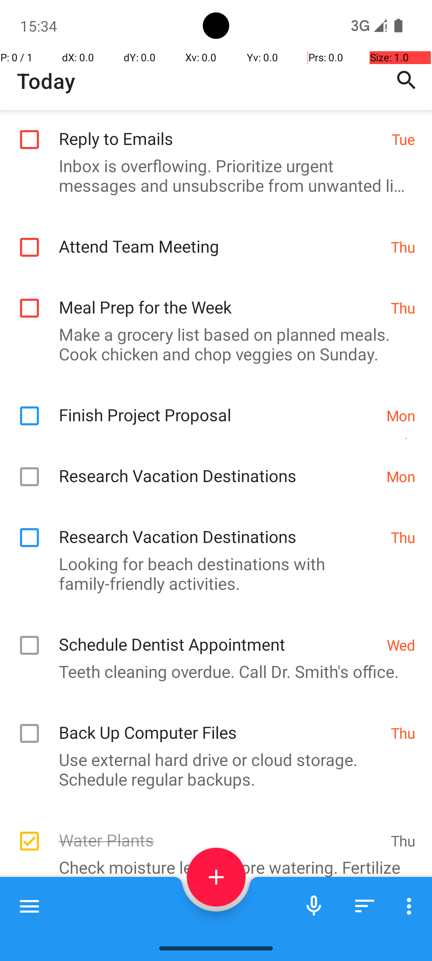 Image resolution: width=432 pixels, height=961 pixels. What do you see at coordinates (401, 645) in the screenshot?
I see `Wed` at bounding box center [401, 645].